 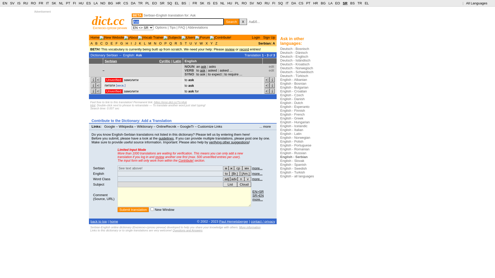 What do you see at coordinates (287, 3) in the screenshot?
I see `IT` at bounding box center [287, 3].